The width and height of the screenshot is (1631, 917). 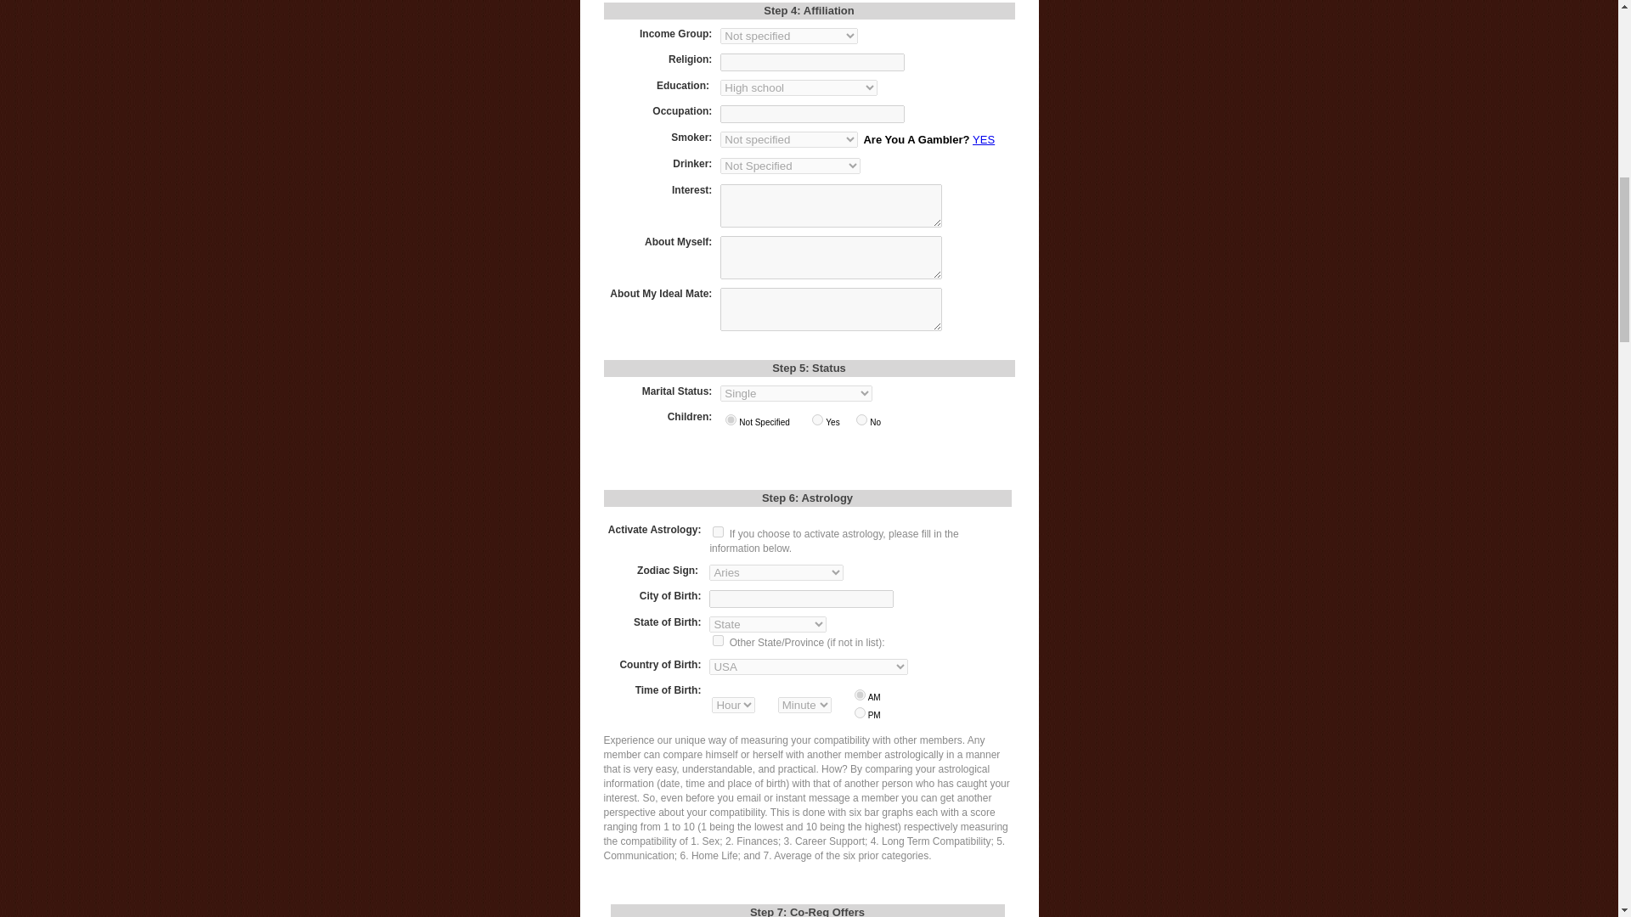 What do you see at coordinates (984, 139) in the screenshot?
I see `YES` at bounding box center [984, 139].